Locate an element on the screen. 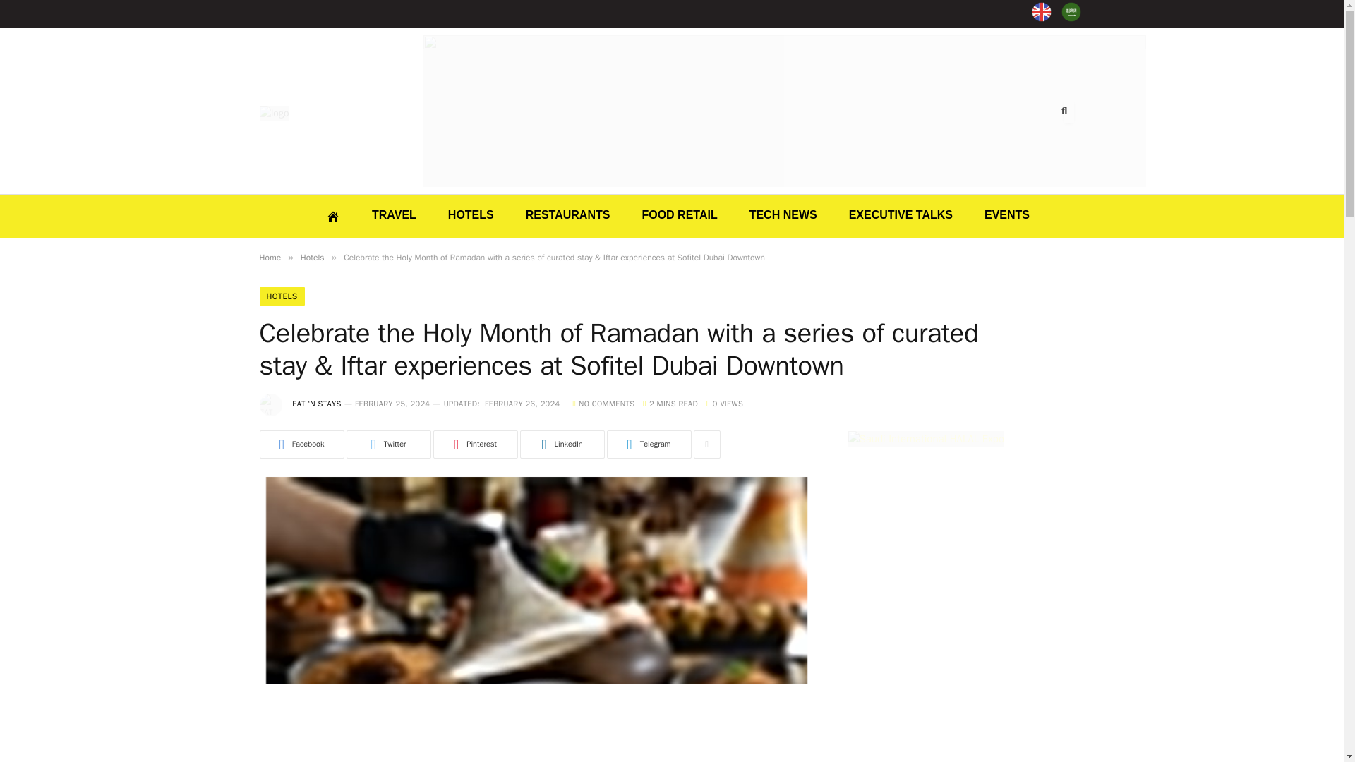 The image size is (1355, 762). Show More Social Sharing is located at coordinates (706, 445).